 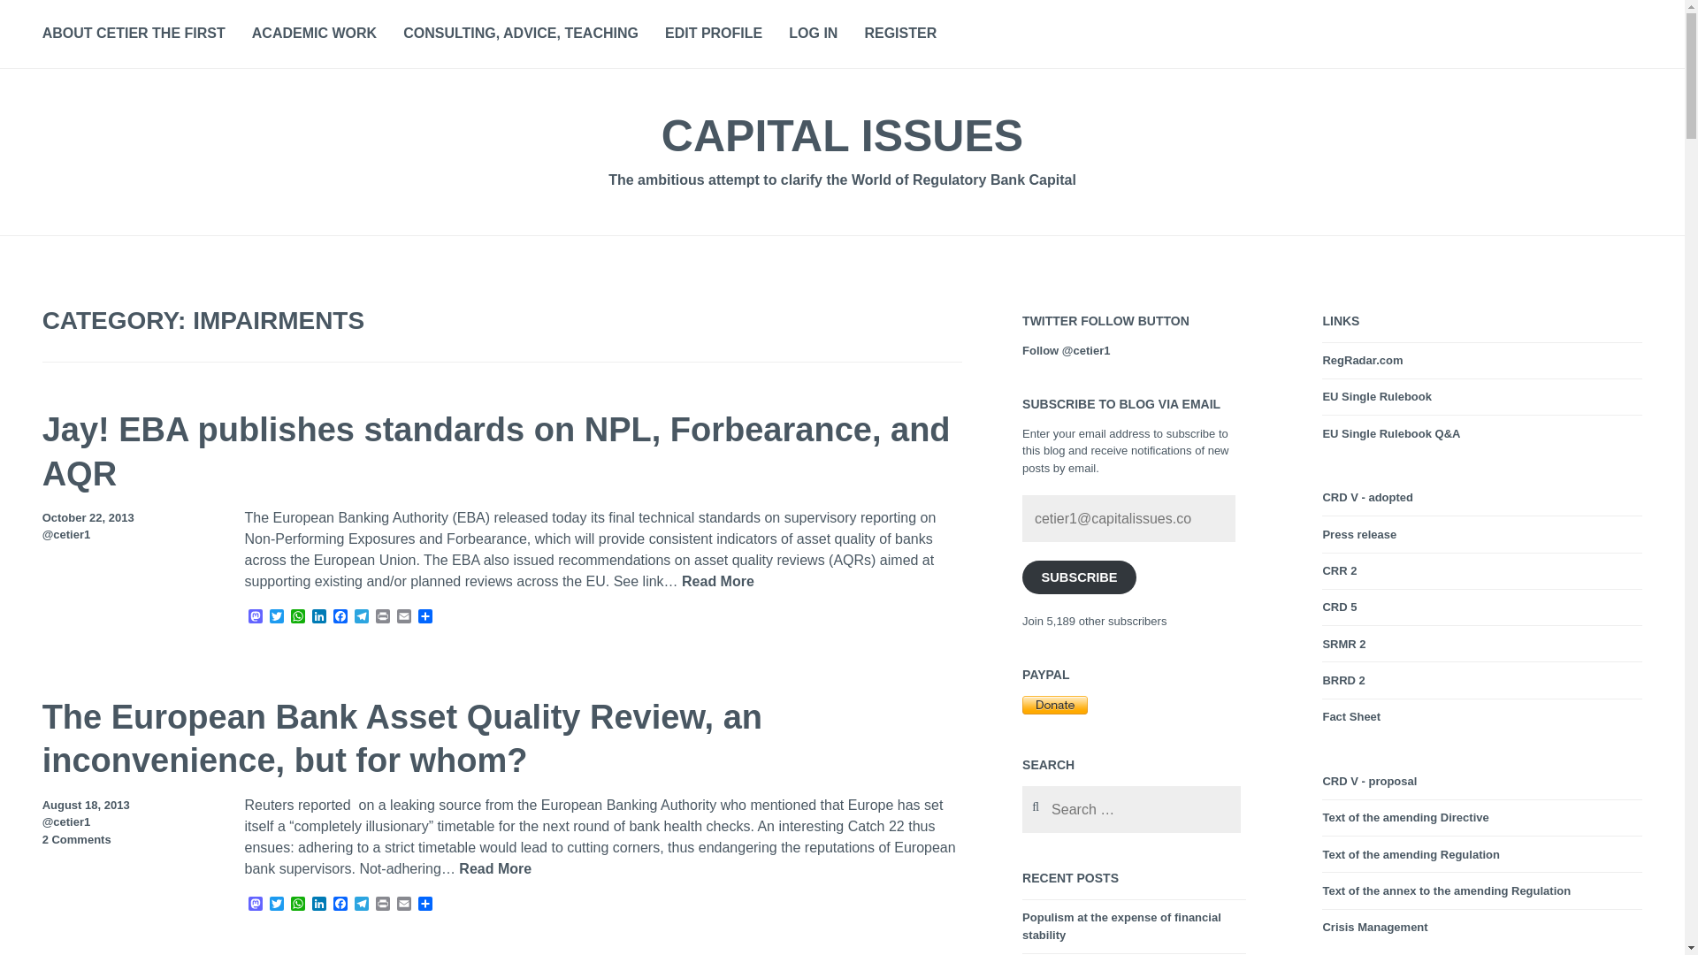 What do you see at coordinates (318, 905) in the screenshot?
I see `LinkedIn` at bounding box center [318, 905].